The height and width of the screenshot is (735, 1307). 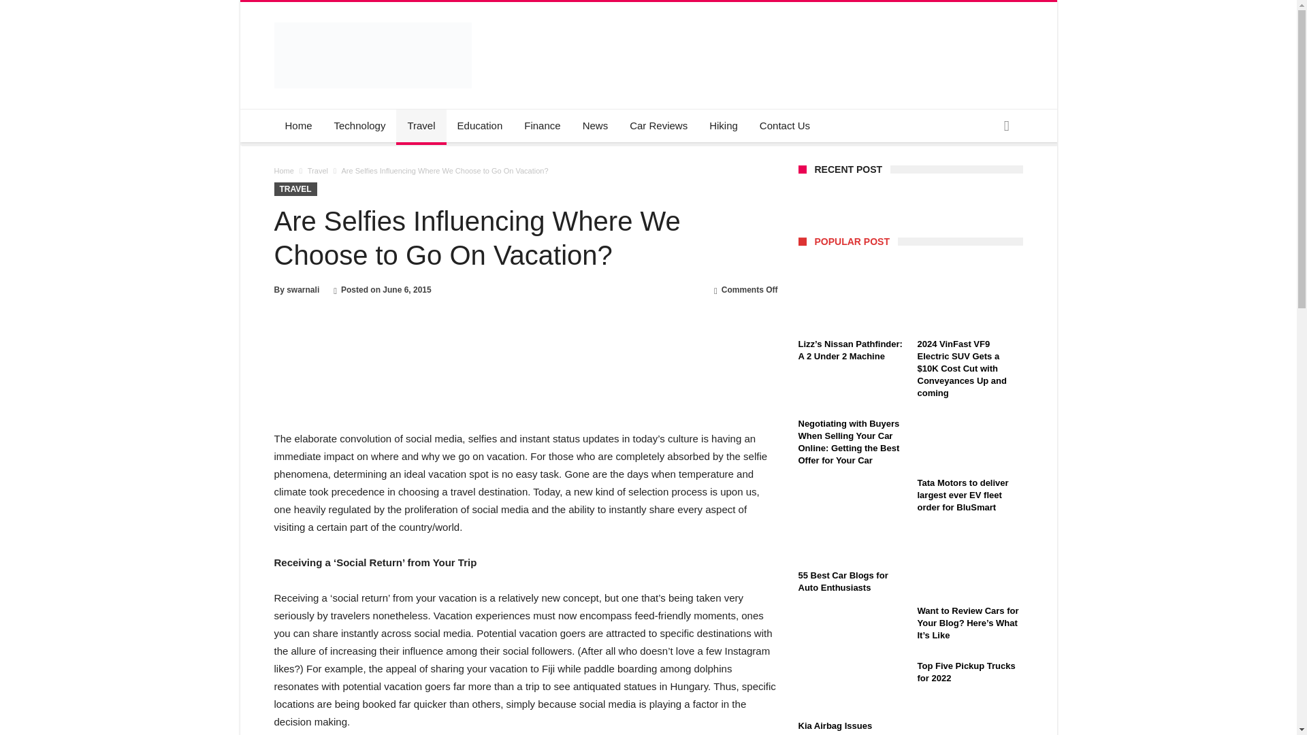 I want to click on Home, so click(x=283, y=171).